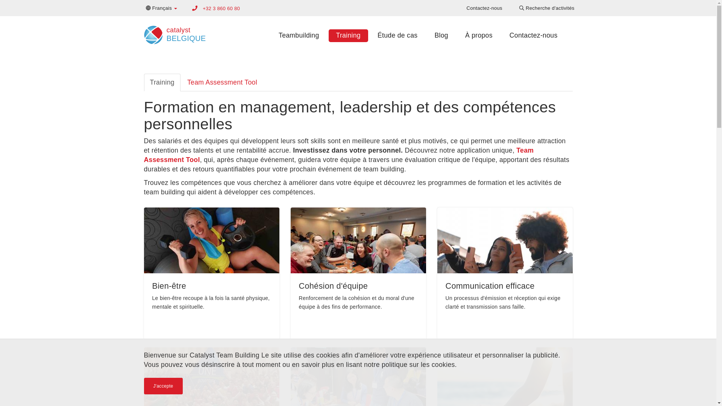 The width and height of the screenshot is (722, 406). I want to click on Training, so click(162, 83).